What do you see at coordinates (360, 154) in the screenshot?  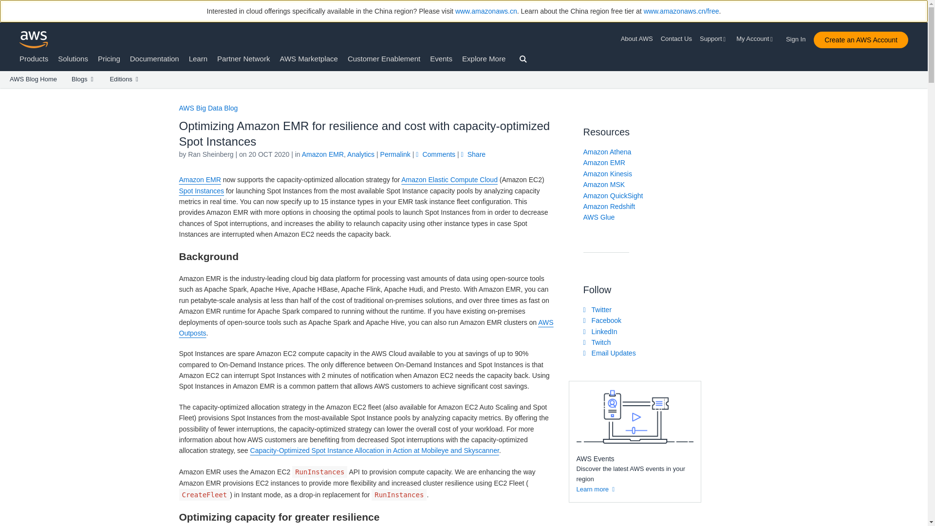 I see `View all posts in Analytics` at bounding box center [360, 154].